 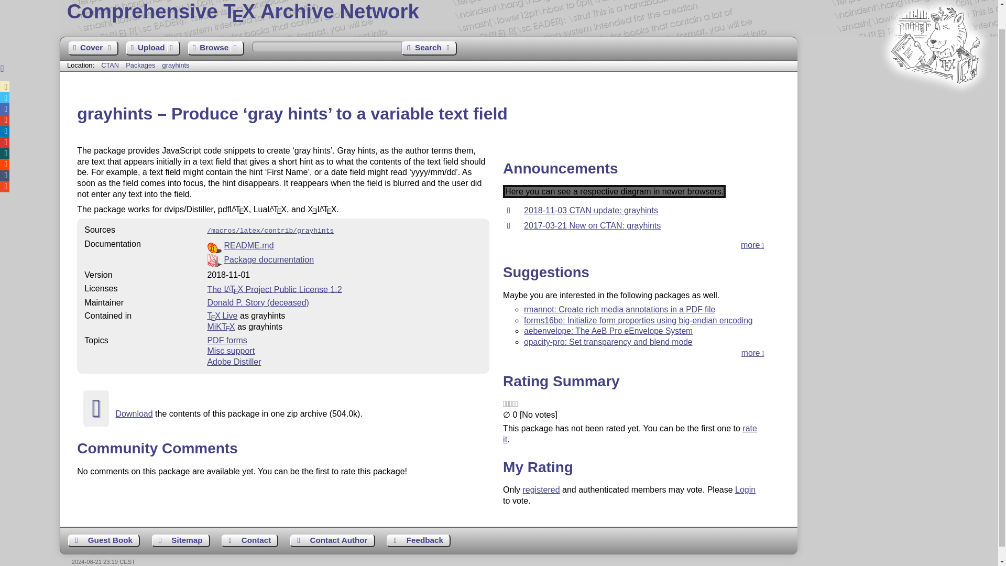 I want to click on CTAN, so click(x=110, y=65).